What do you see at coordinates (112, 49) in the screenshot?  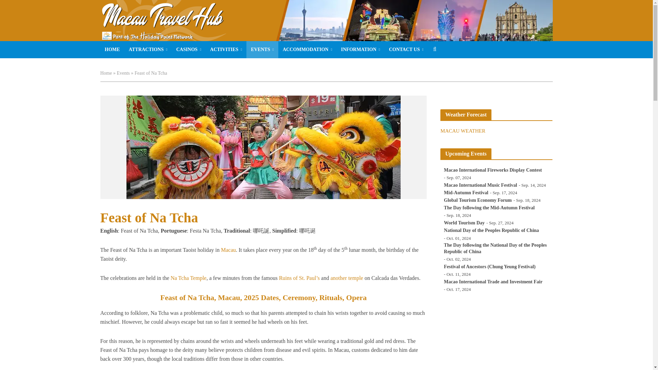 I see `HOME` at bounding box center [112, 49].